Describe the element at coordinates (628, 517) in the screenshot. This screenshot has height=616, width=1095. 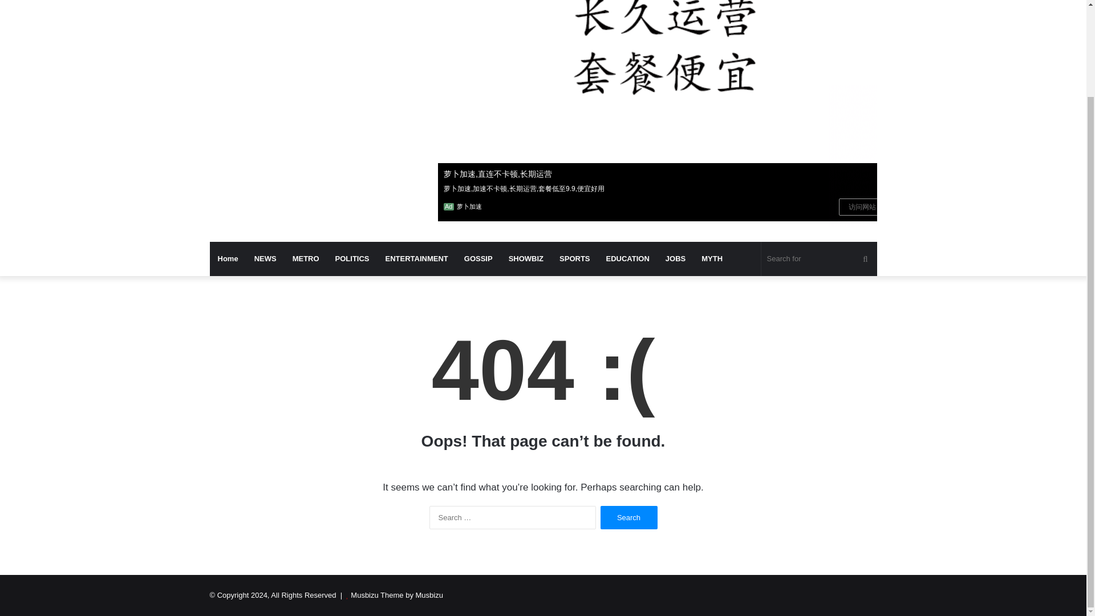
I see `Search` at that location.